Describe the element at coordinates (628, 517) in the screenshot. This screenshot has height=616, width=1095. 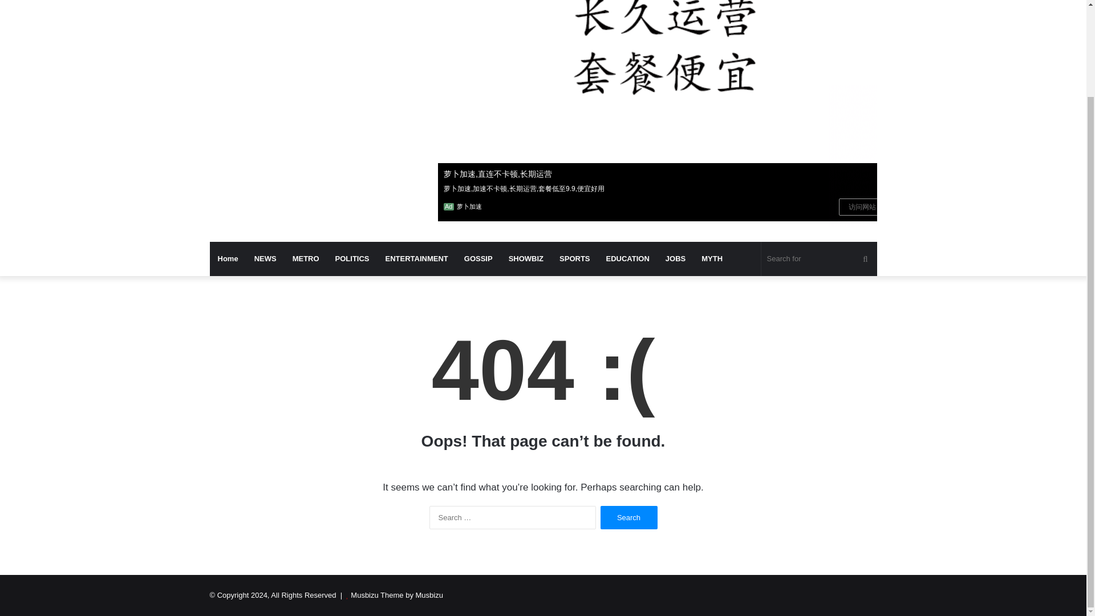
I see `Search` at that location.